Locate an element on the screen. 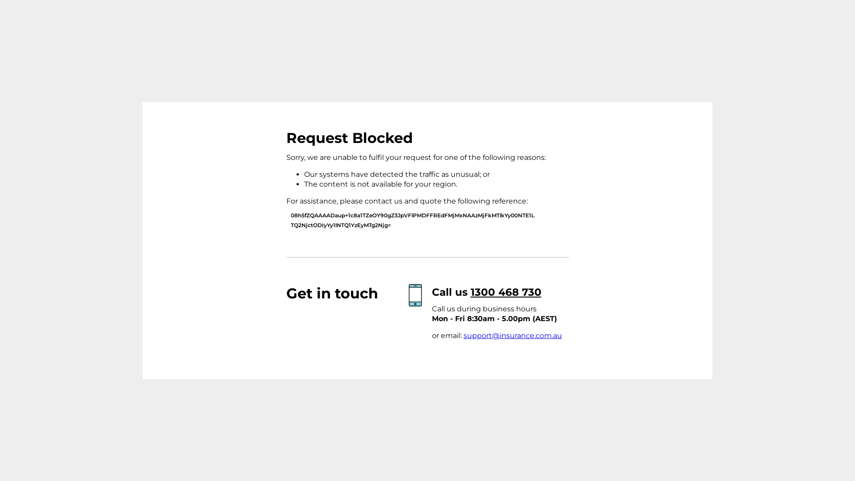 This screenshot has width=855, height=481. Insurance.com.au is located at coordinates (222, 156).